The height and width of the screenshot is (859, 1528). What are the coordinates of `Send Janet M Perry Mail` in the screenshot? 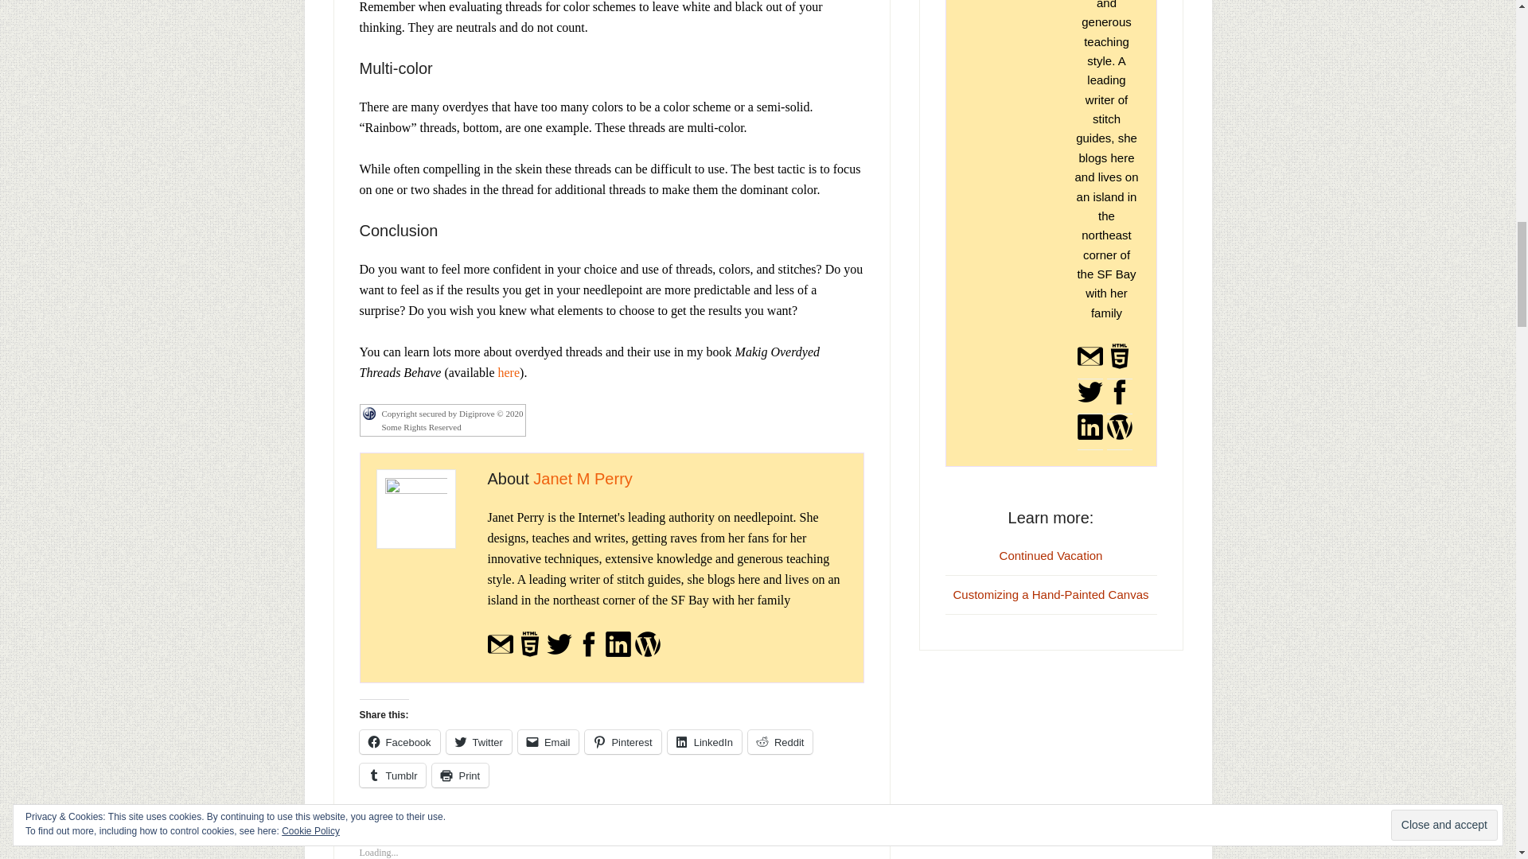 It's located at (500, 654).